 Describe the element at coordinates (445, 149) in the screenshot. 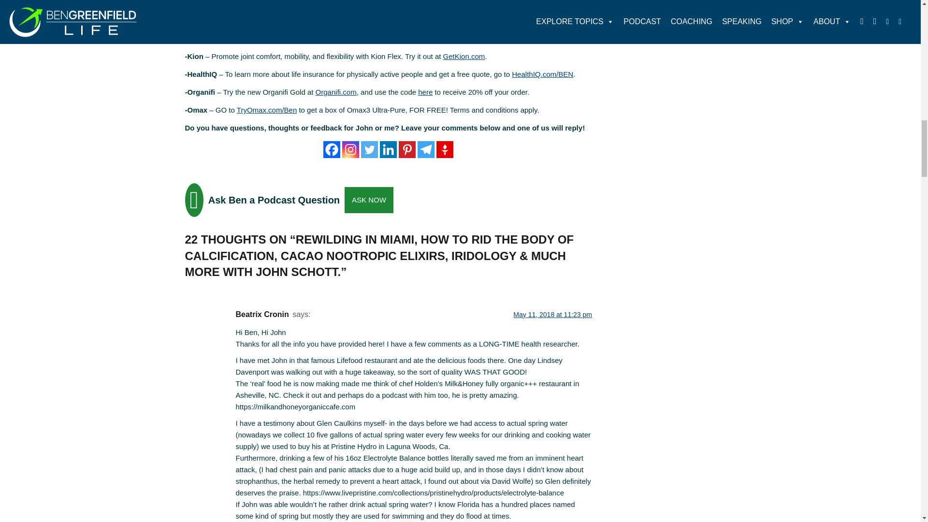

I see `Gettr` at that location.